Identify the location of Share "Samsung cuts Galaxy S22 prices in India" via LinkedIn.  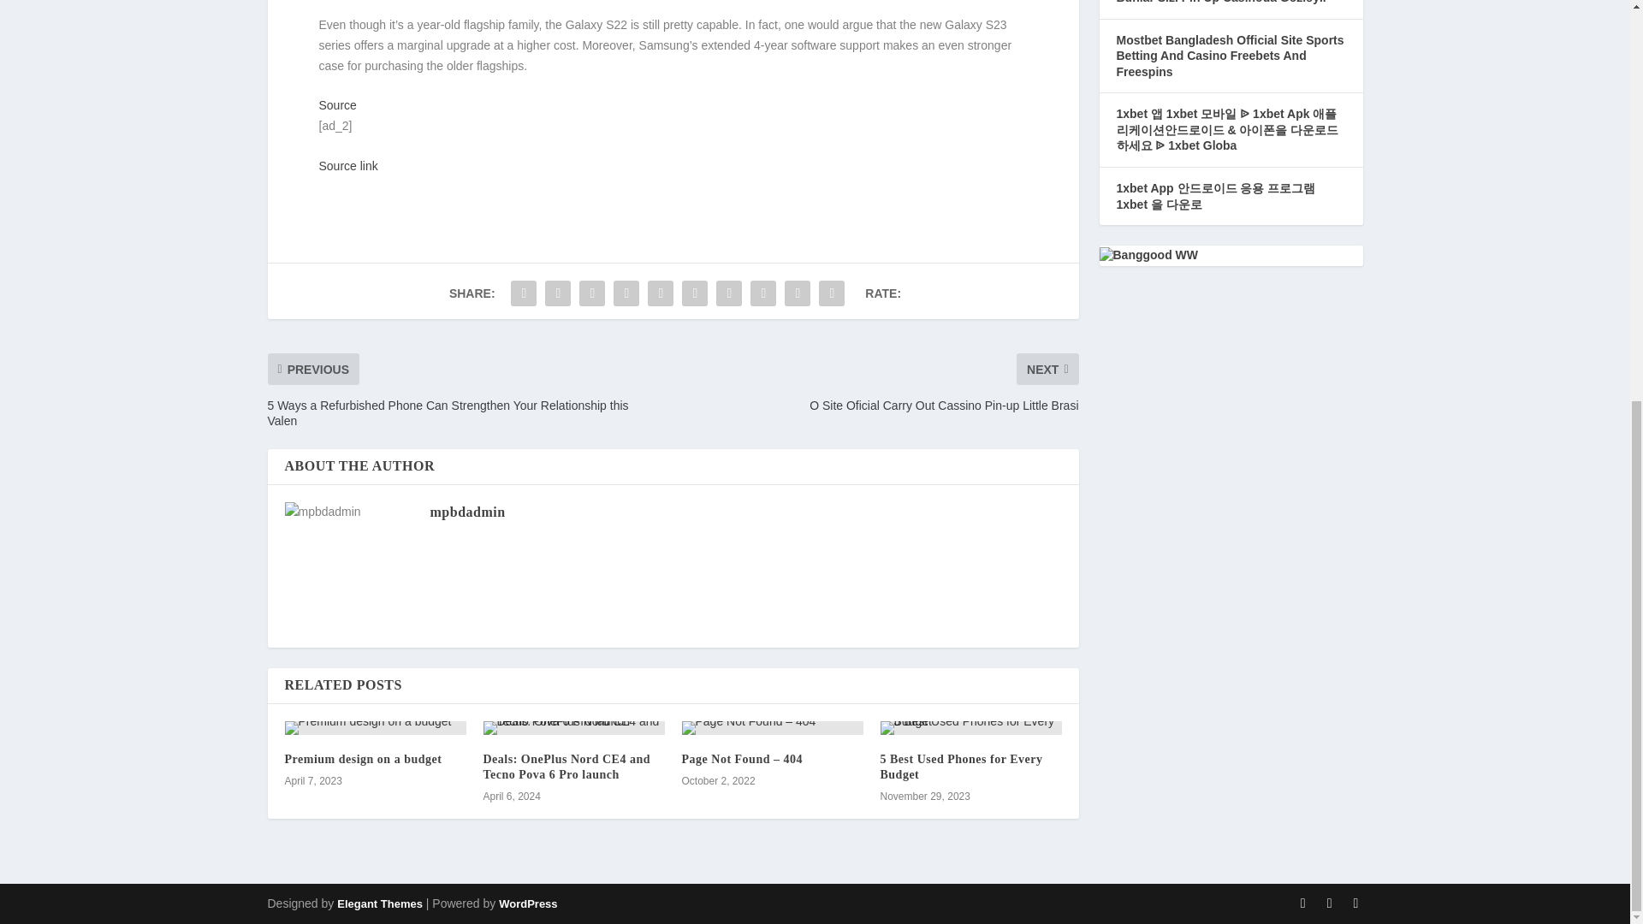
(694, 293).